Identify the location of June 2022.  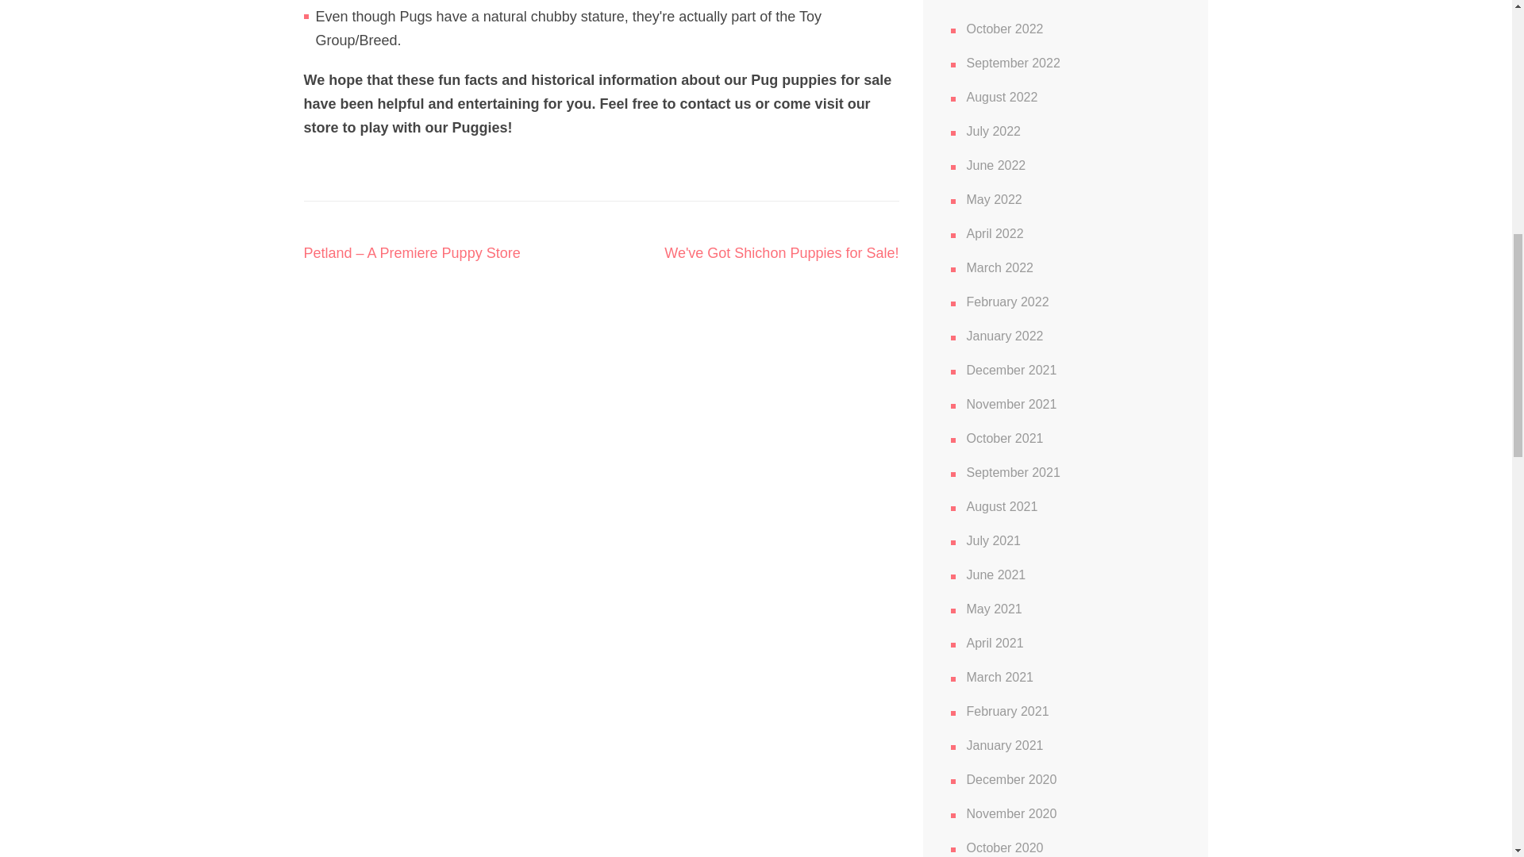
(995, 165).